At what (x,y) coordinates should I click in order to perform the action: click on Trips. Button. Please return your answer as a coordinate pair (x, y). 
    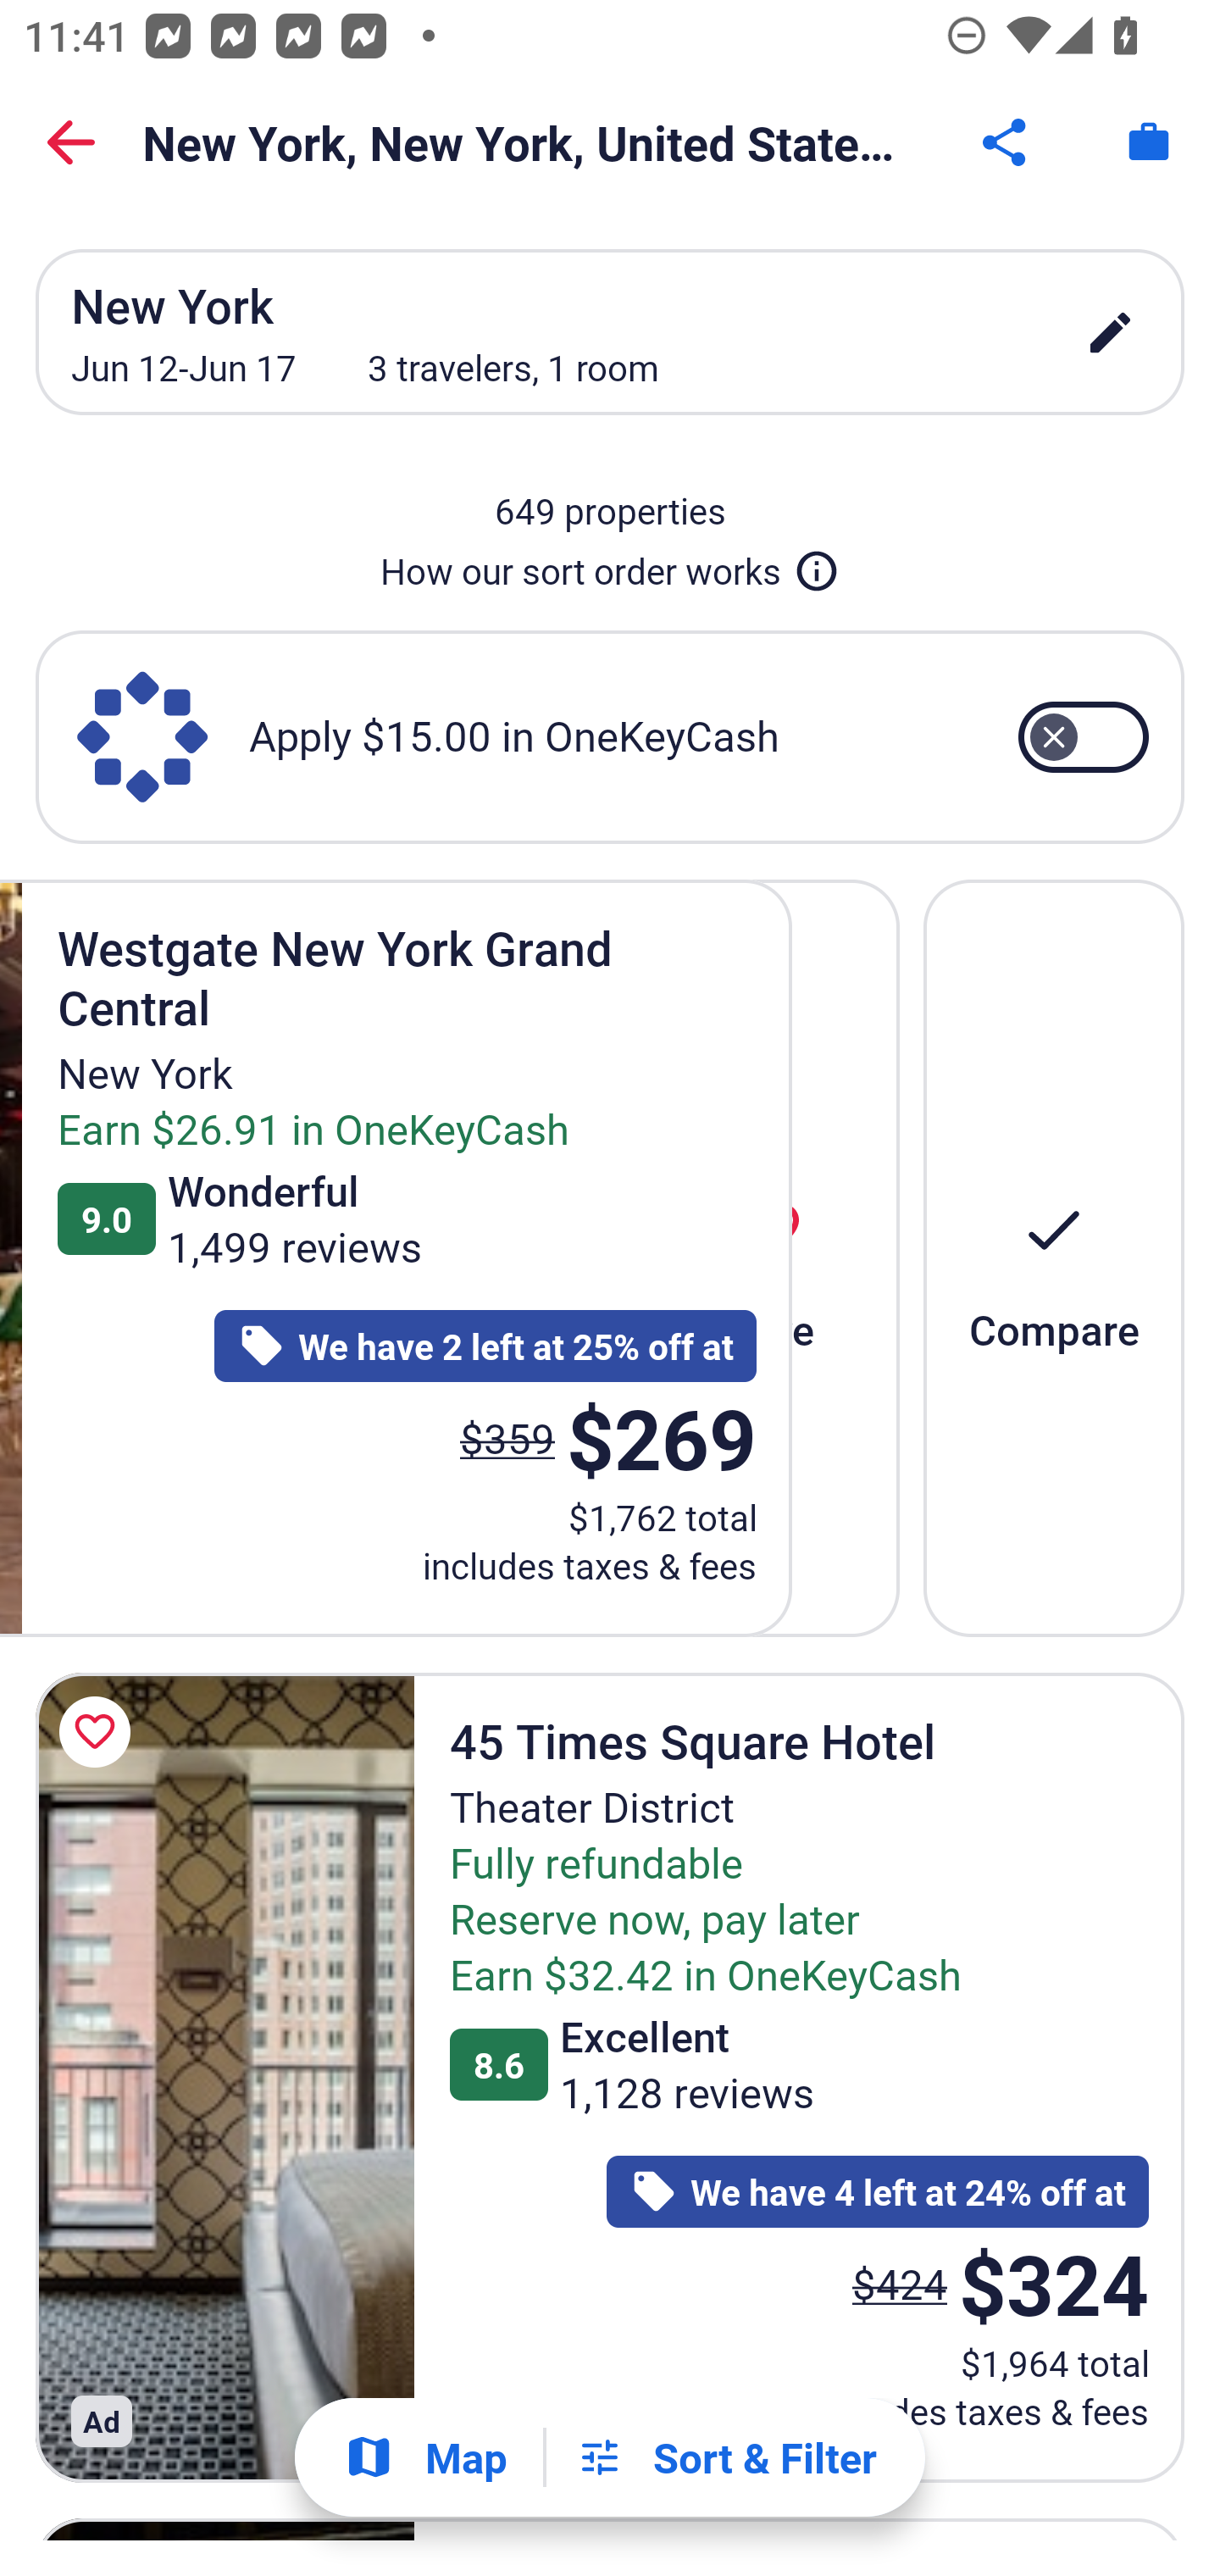
    Looking at the image, I should click on (1149, 142).